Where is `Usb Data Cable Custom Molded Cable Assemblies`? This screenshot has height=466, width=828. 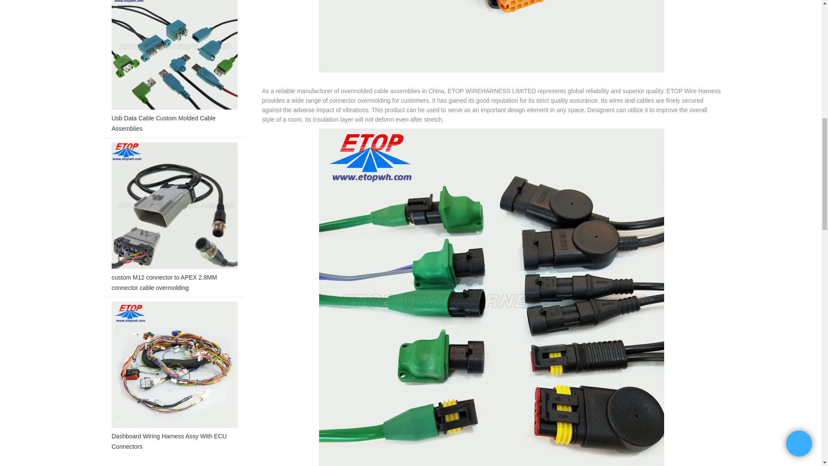
Usb Data Cable Custom Molded Cable Assemblies is located at coordinates (174, 69).